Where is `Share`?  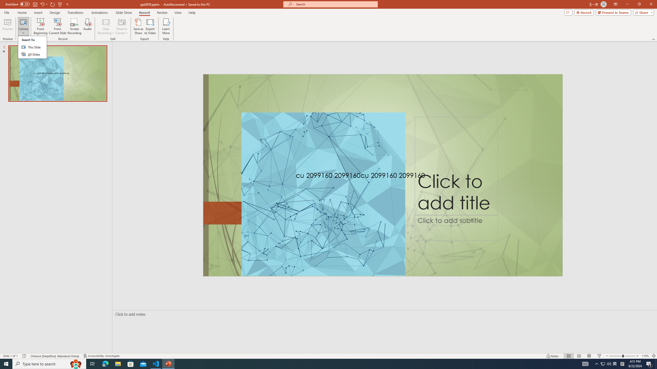
Share is located at coordinates (643, 12).